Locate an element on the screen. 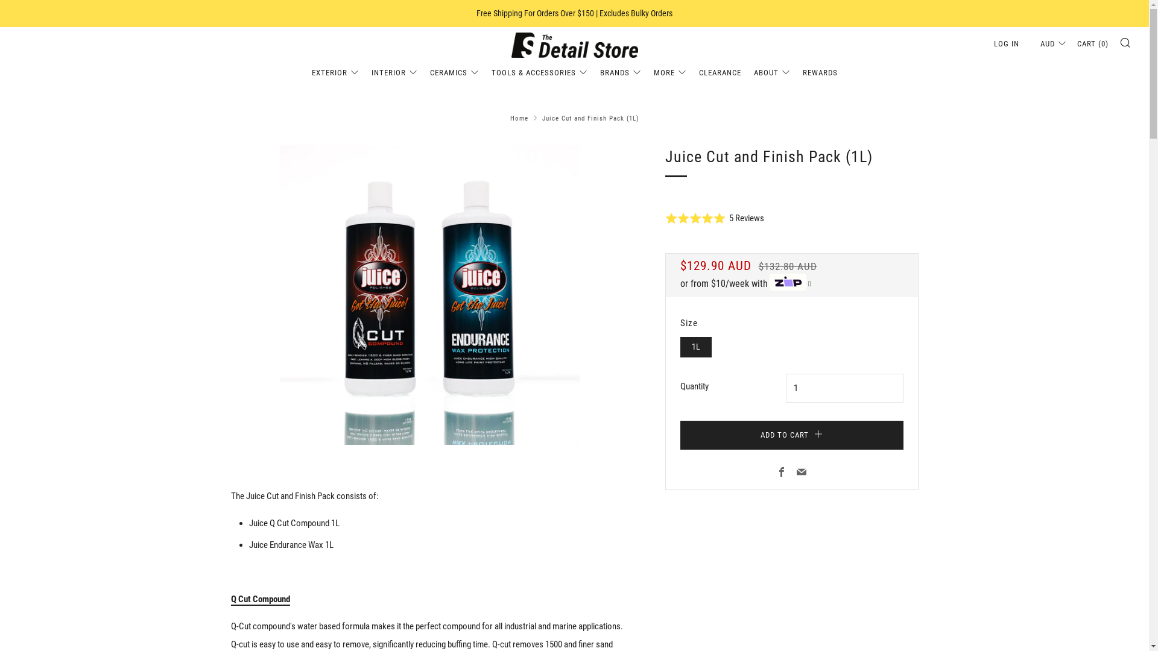 The height and width of the screenshot is (651, 1158). EXTERIOR is located at coordinates (335, 73).